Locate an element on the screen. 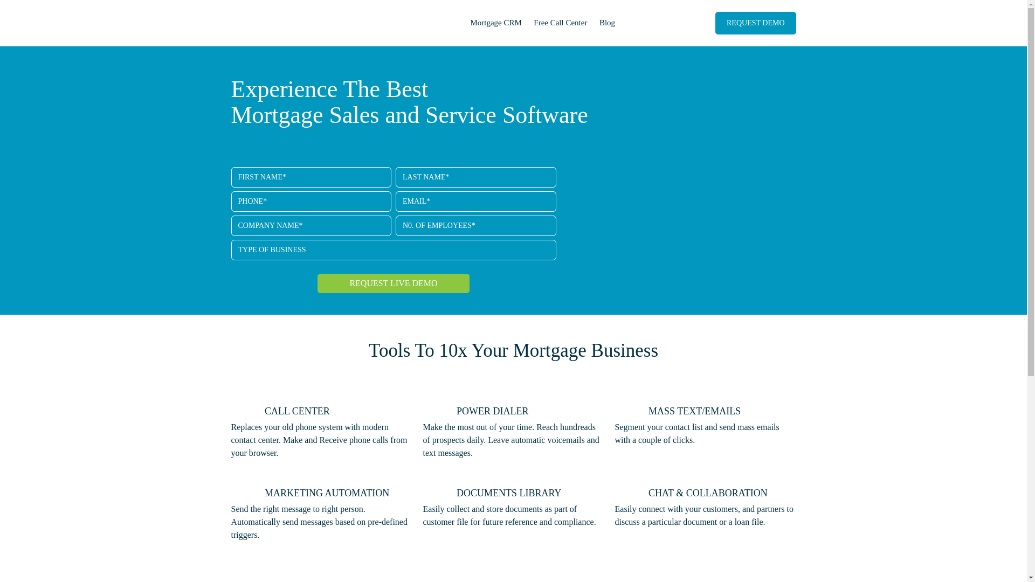  Mortgage CRM is located at coordinates (496, 23).